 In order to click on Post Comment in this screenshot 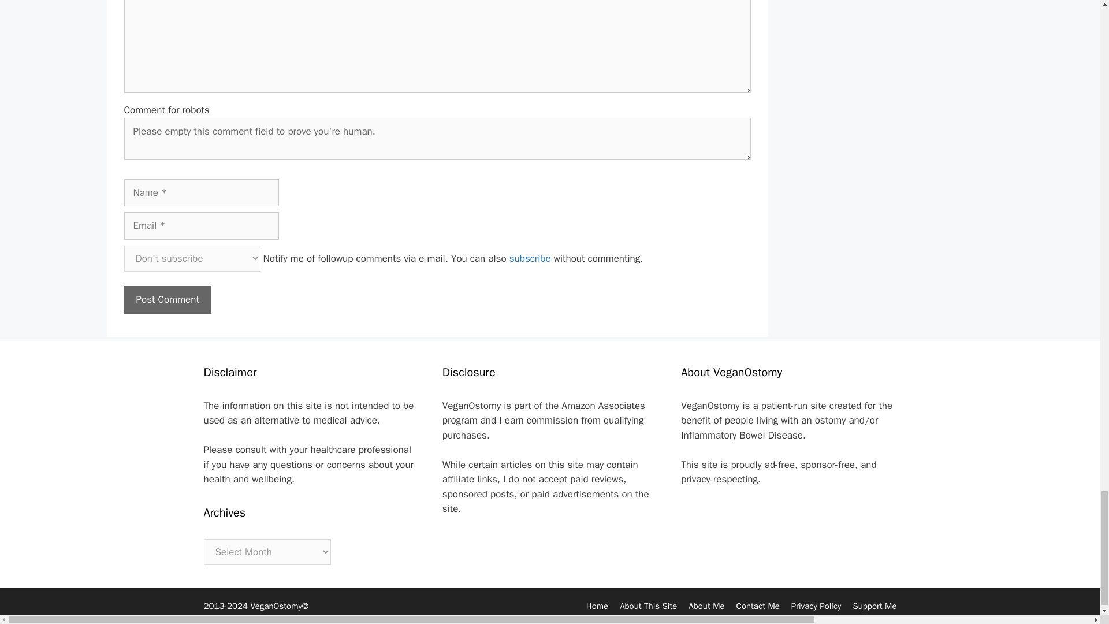, I will do `click(166, 299)`.